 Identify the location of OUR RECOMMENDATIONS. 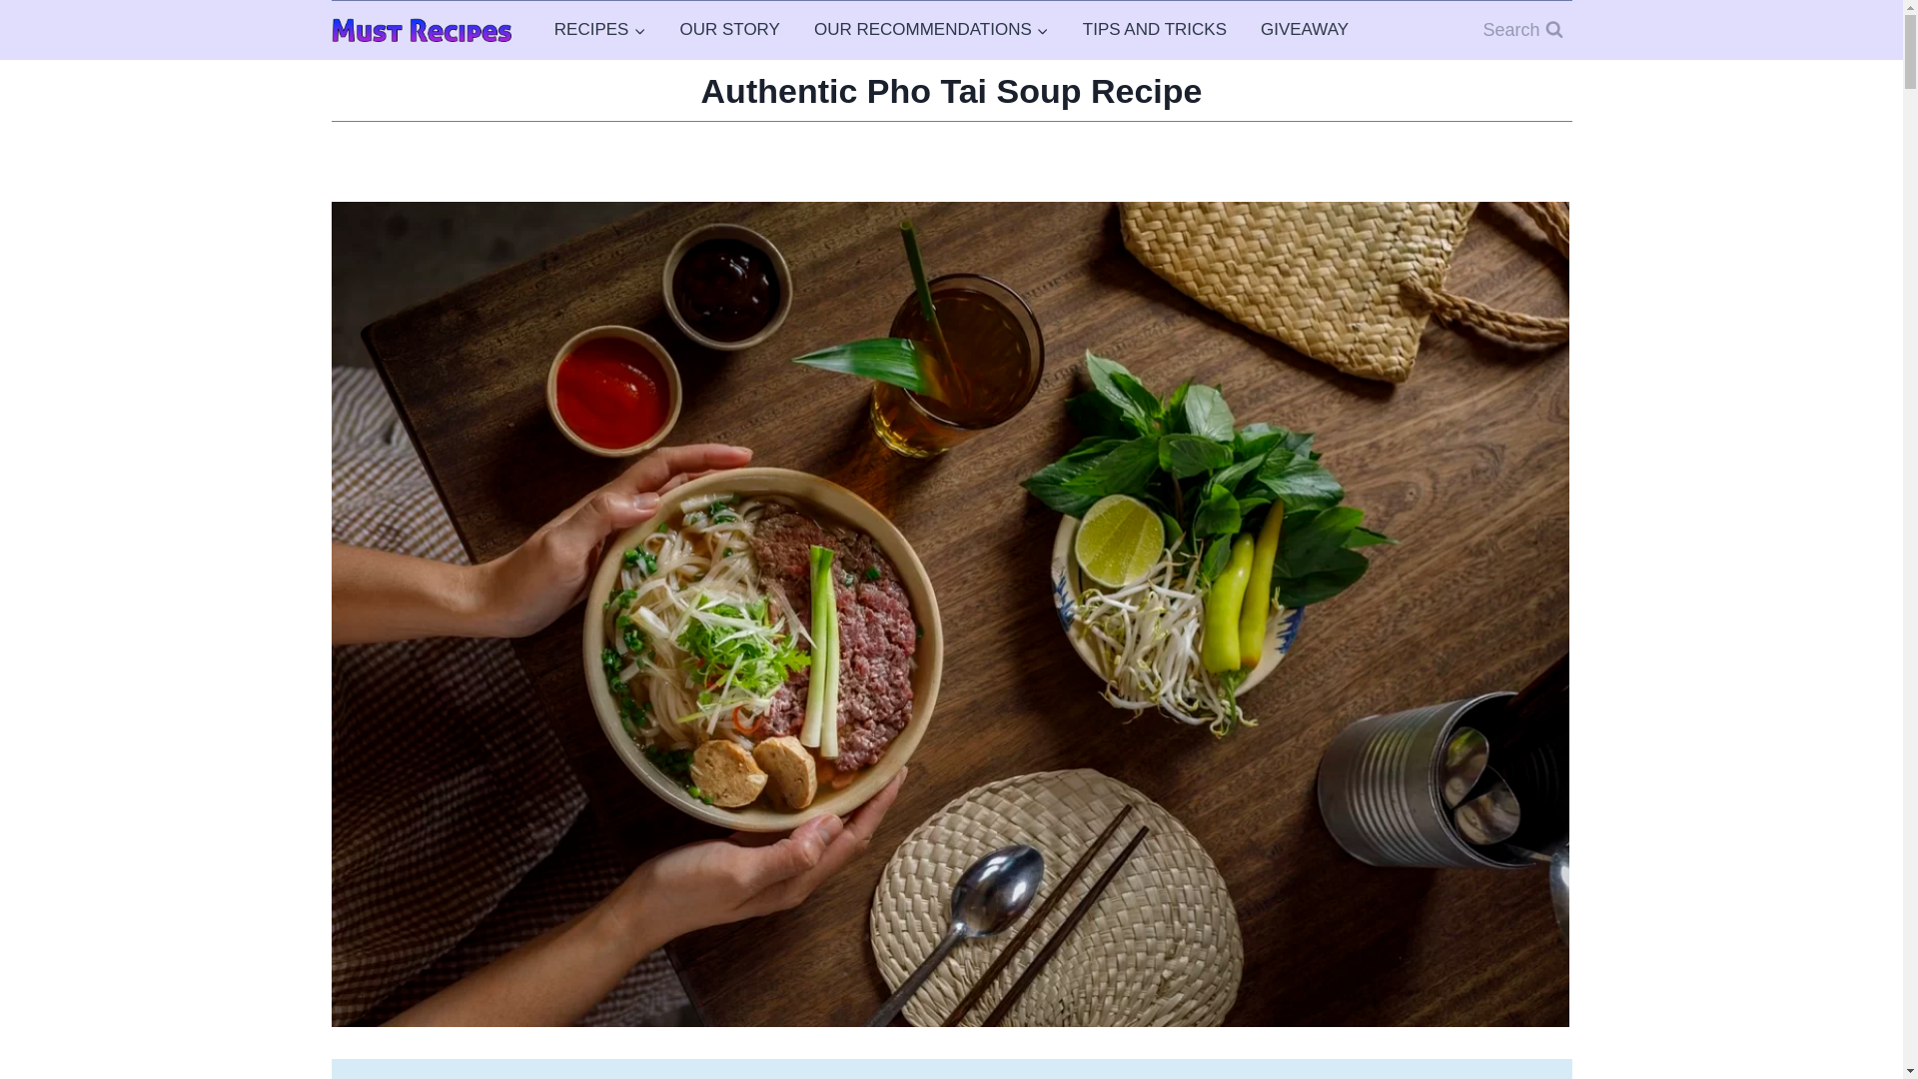
(931, 30).